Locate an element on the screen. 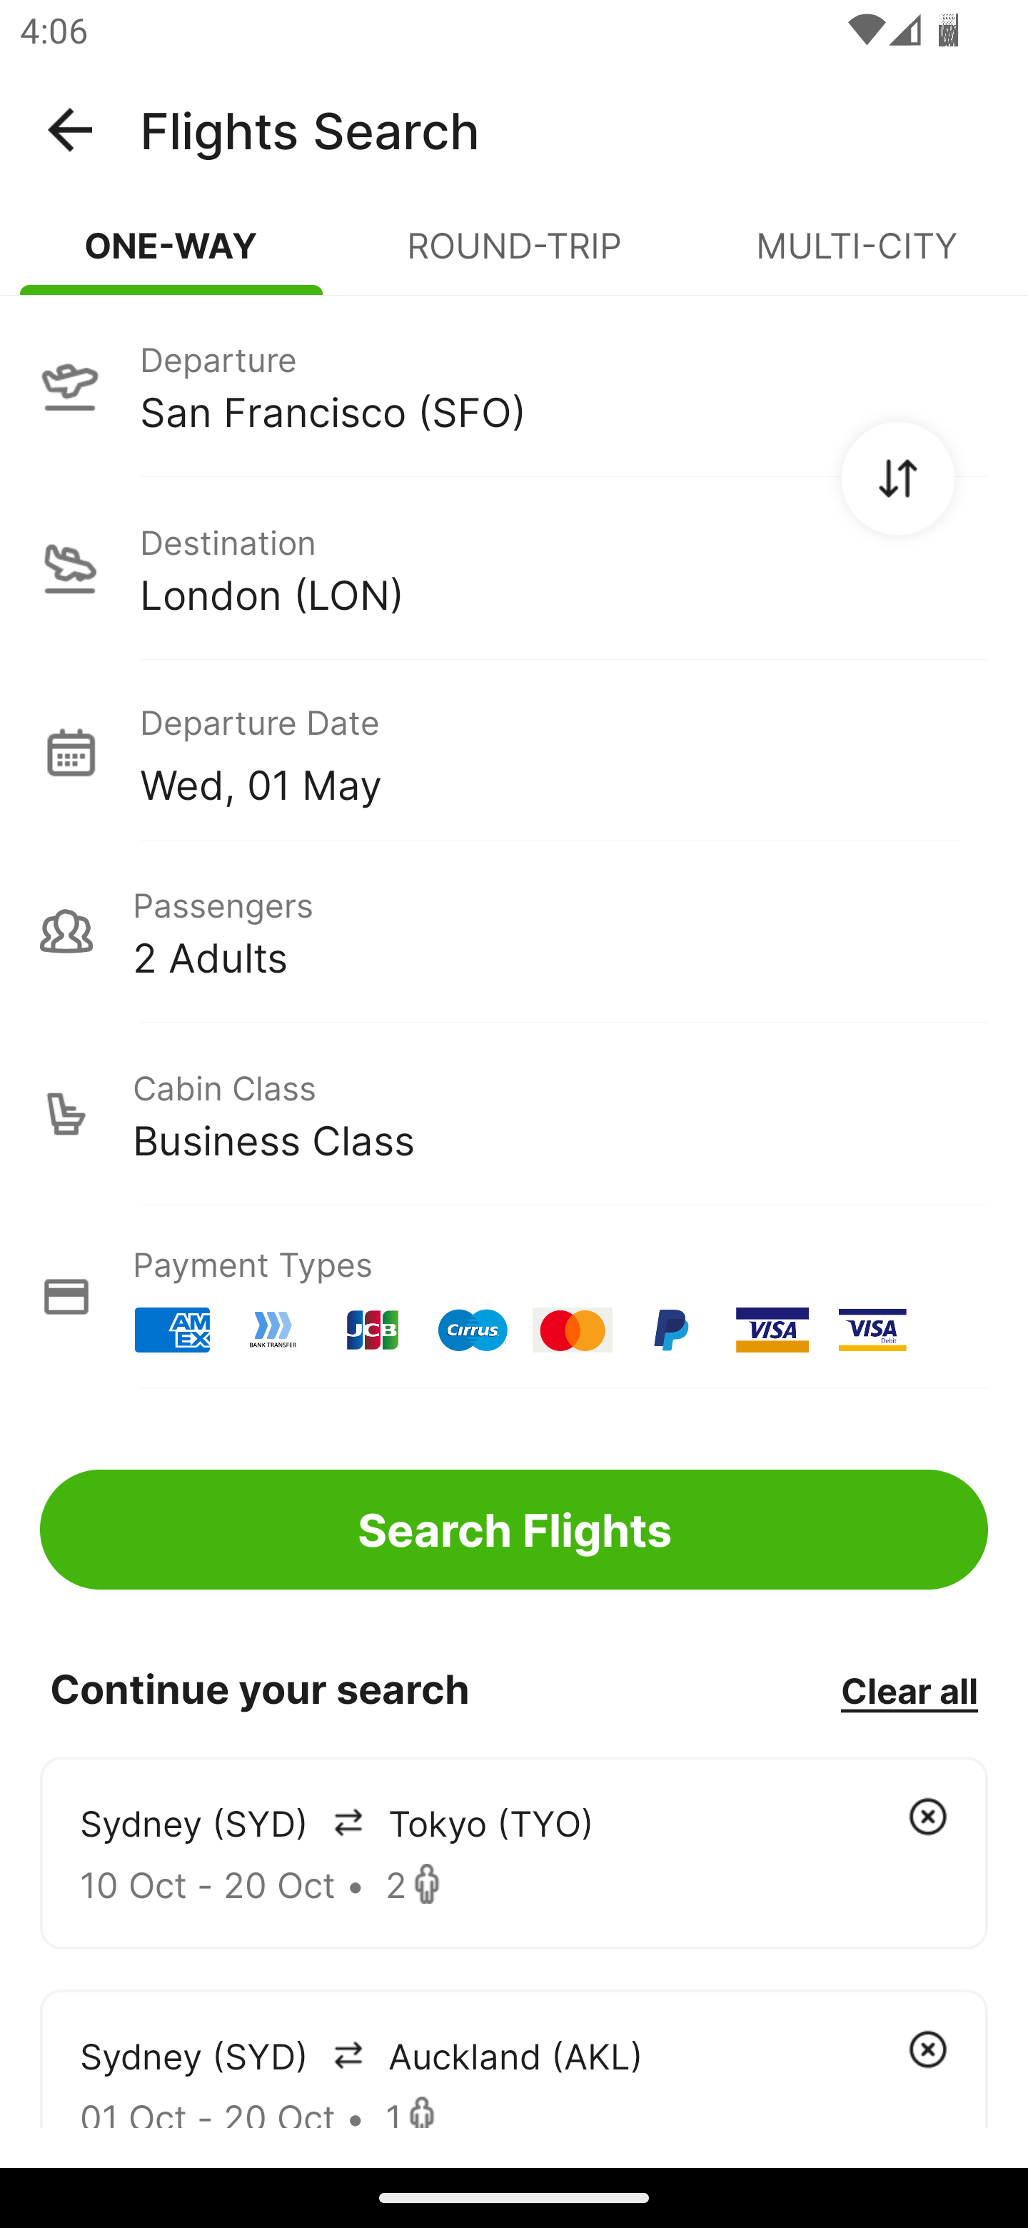  ROUND-TRIP is located at coordinates (514, 257).